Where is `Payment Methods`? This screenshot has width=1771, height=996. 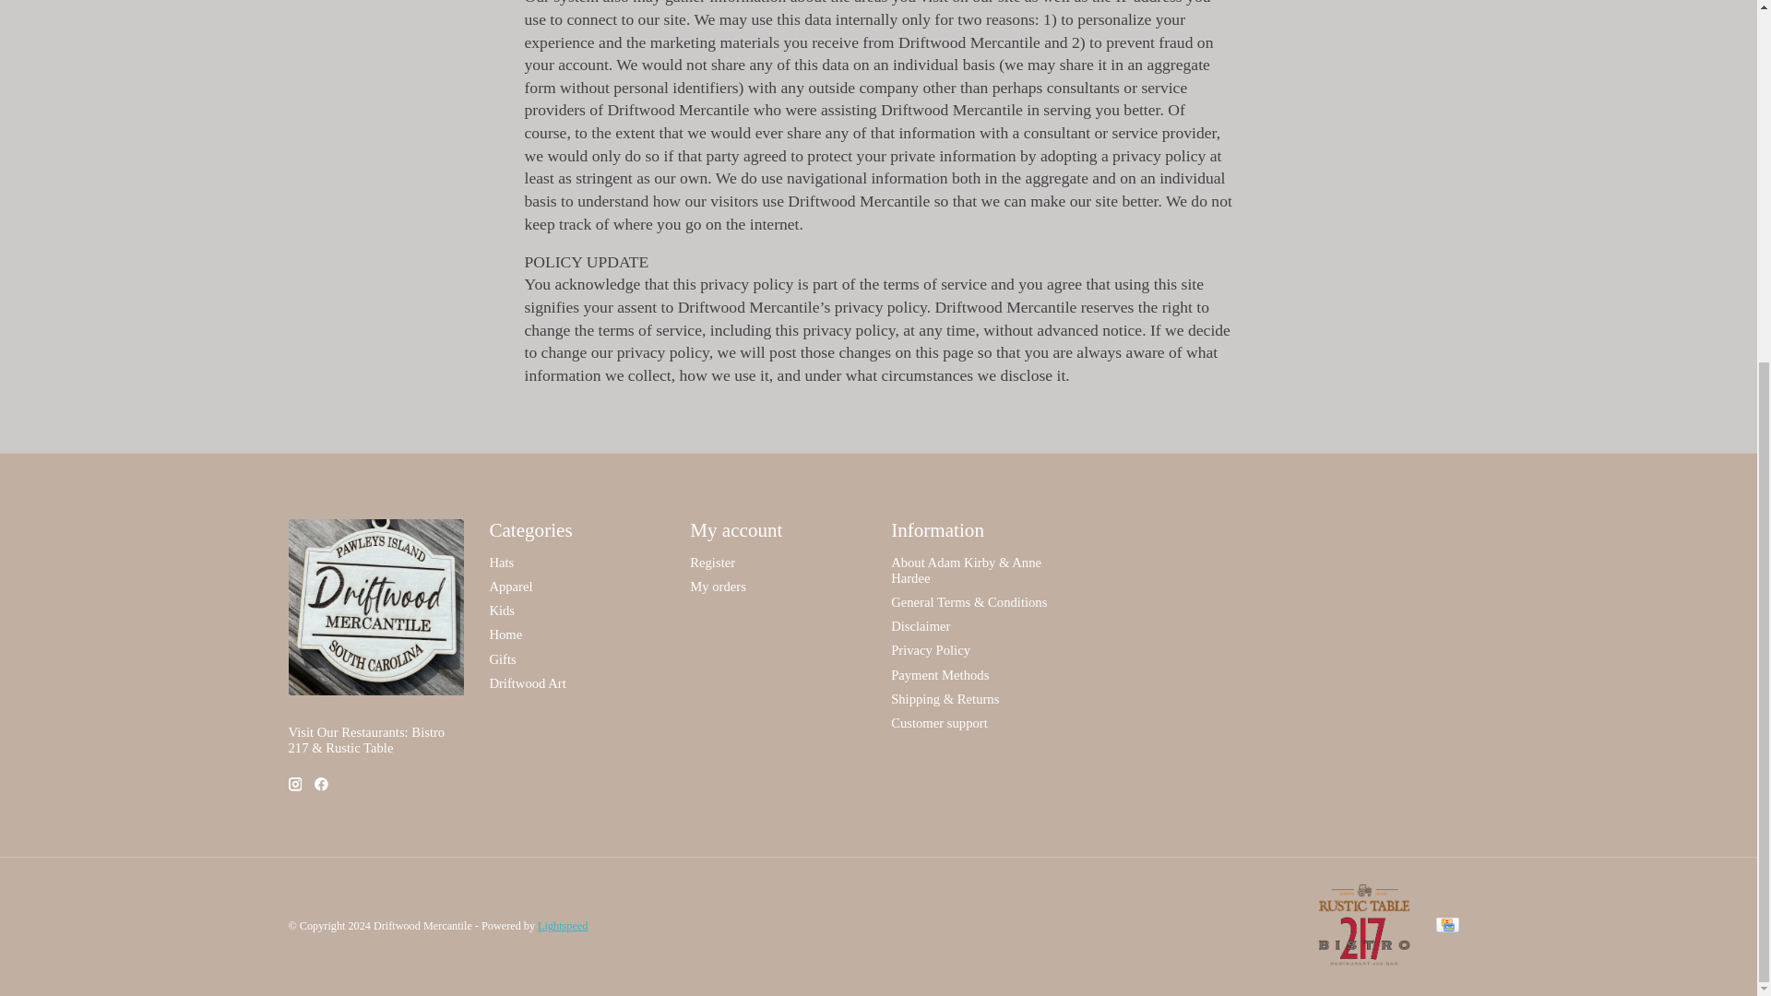 Payment Methods is located at coordinates (939, 674).